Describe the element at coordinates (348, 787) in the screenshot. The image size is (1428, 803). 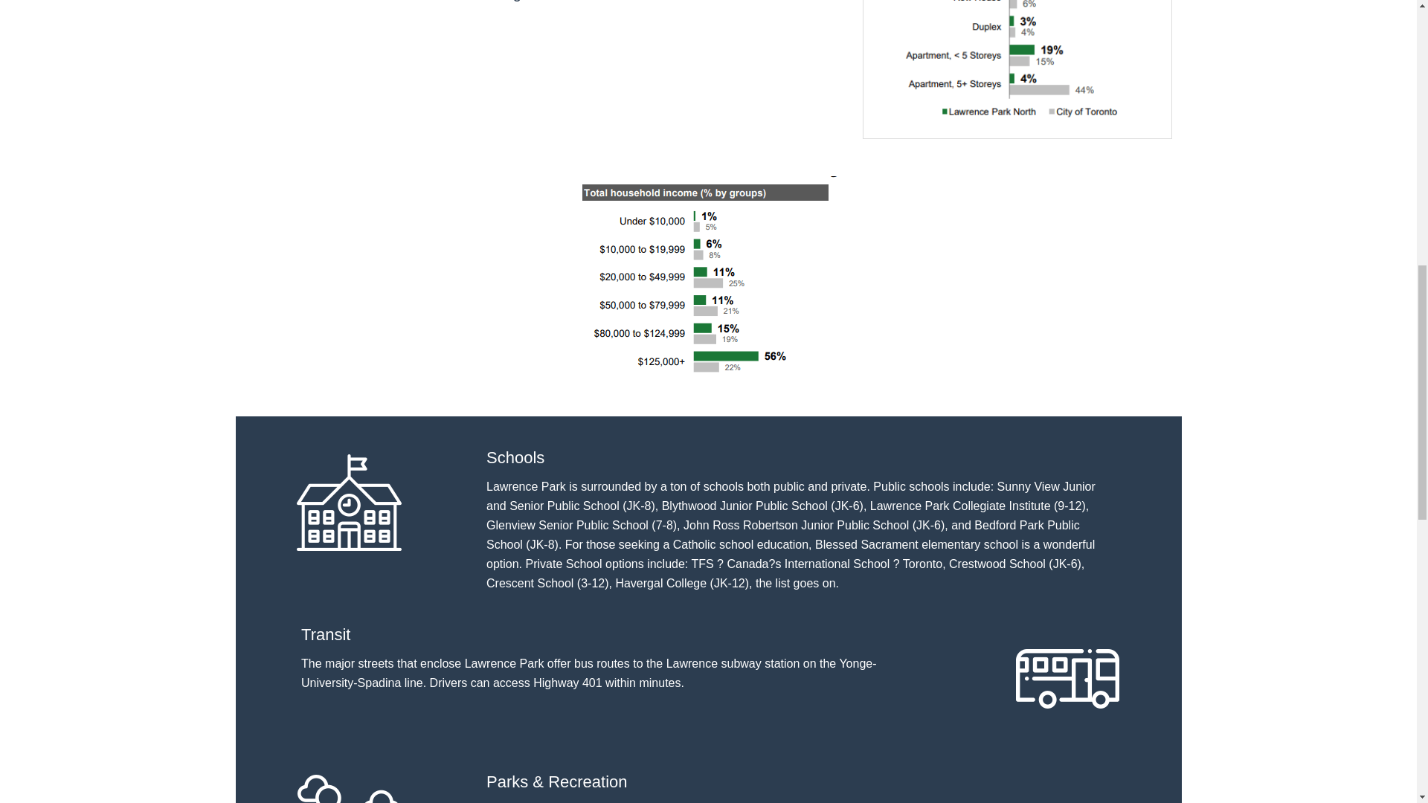
I see `Parks Recreation` at that location.